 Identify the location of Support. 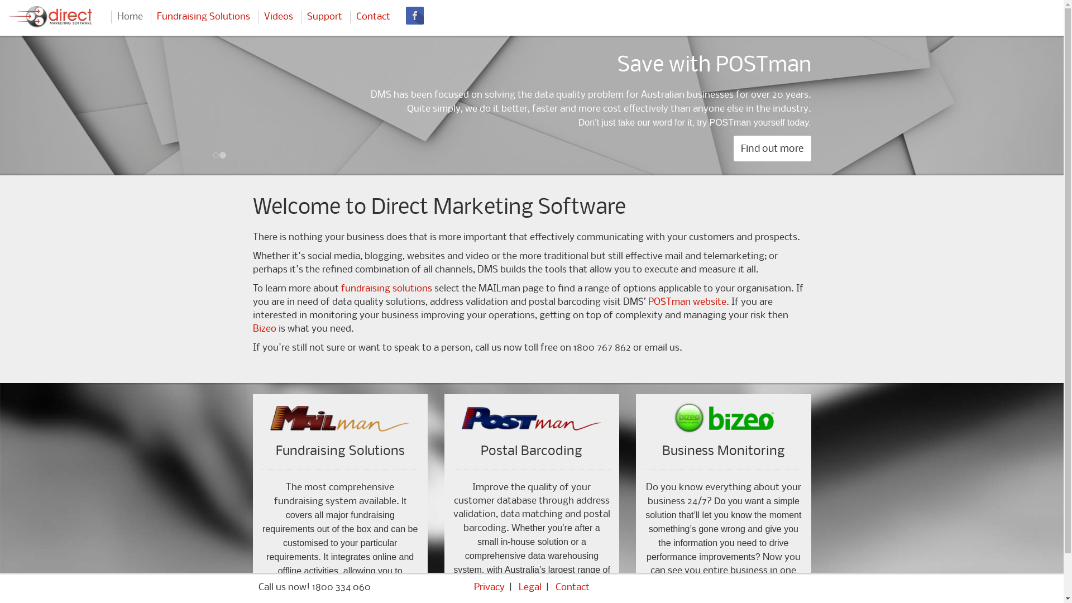
(324, 17).